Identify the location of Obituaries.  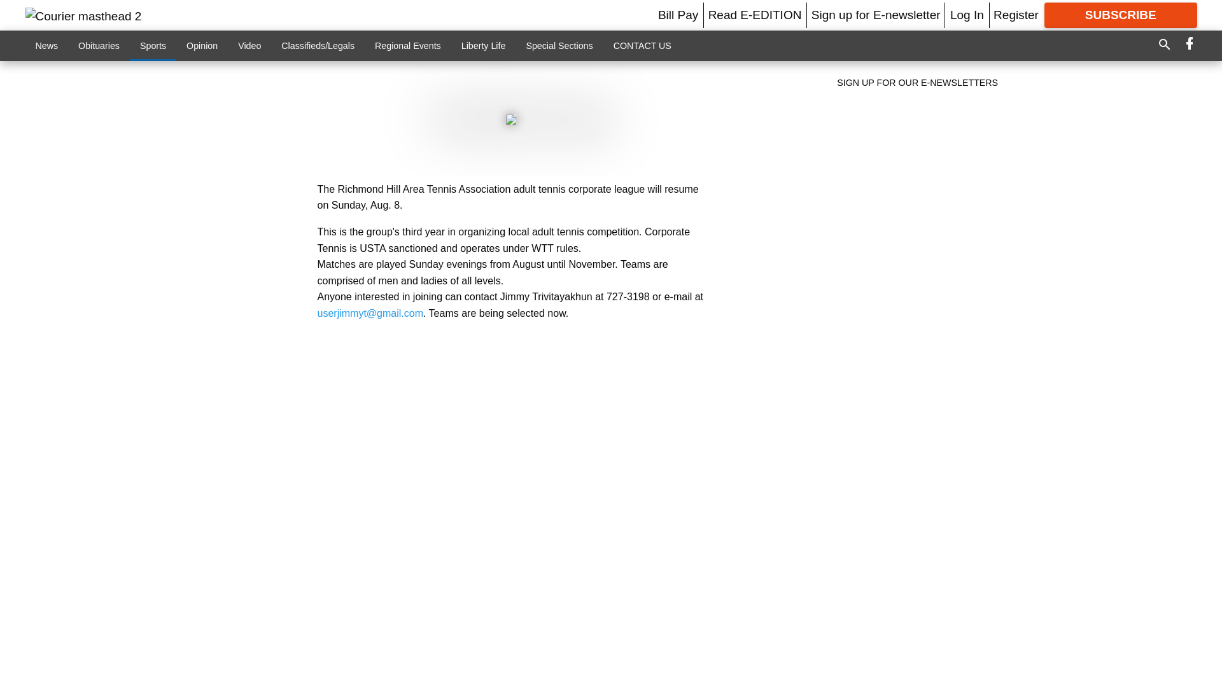
(99, 45).